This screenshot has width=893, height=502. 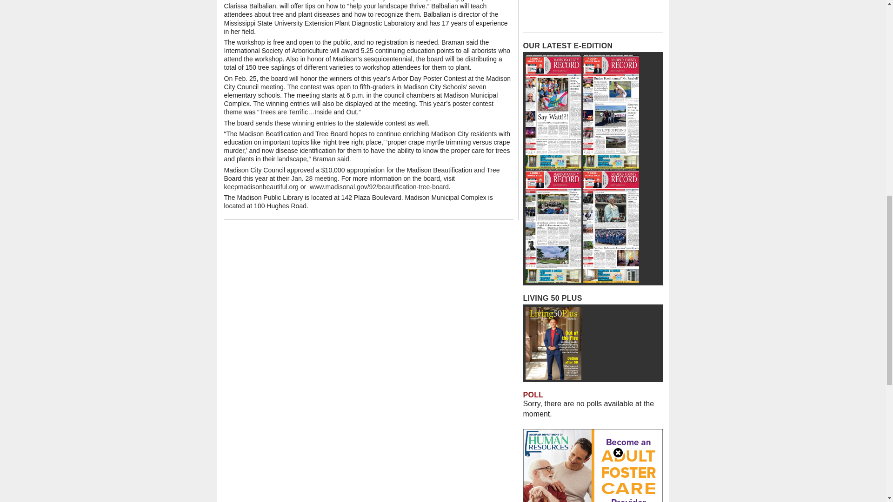 I want to click on 3rd party ad content, so click(x=593, y=14).